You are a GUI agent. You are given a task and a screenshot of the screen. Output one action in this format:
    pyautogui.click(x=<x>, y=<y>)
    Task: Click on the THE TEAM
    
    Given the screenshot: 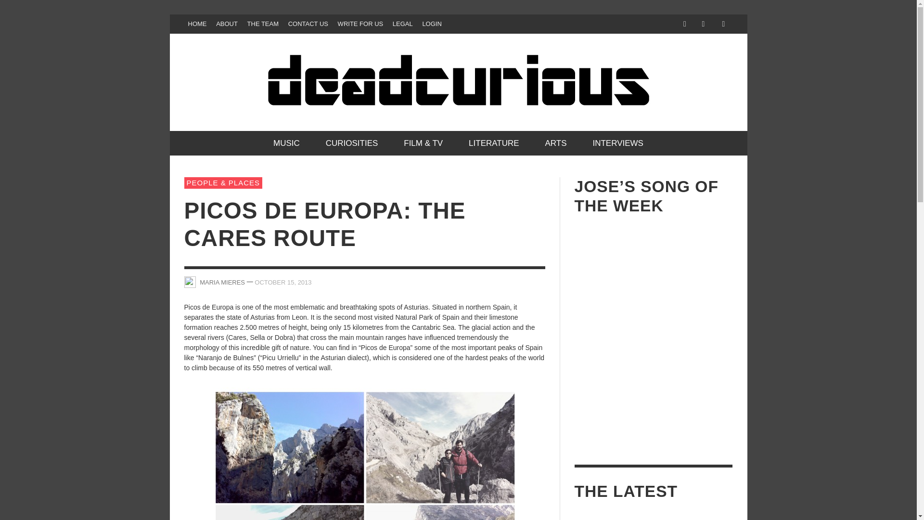 What is the action you would take?
    pyautogui.click(x=263, y=24)
    